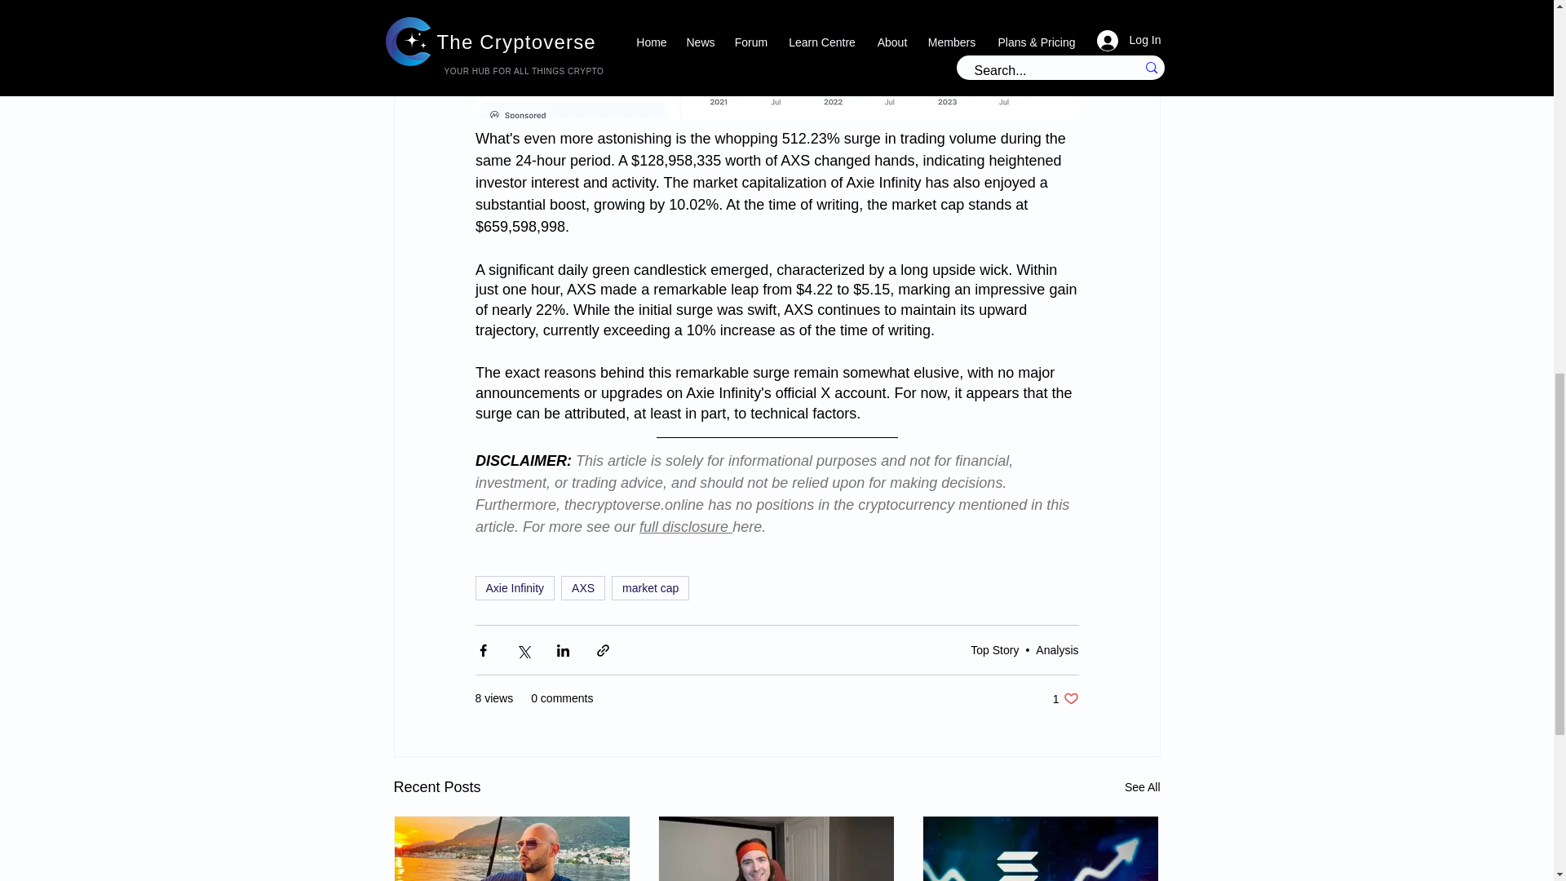 Image resolution: width=1566 pixels, height=881 pixels. I want to click on AXS, so click(582, 587).